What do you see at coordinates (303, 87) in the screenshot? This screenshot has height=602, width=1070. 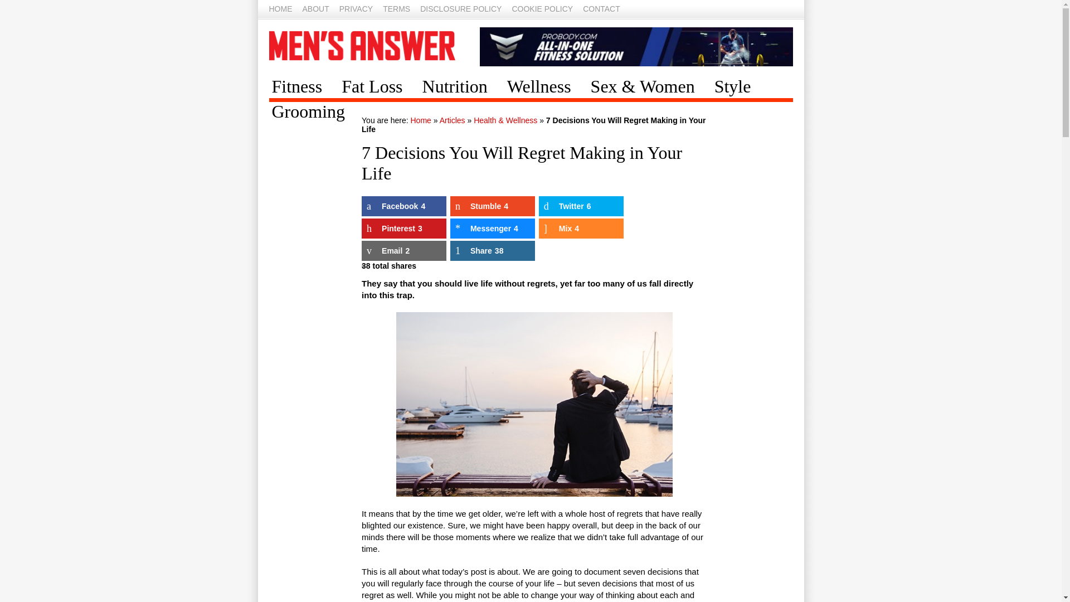 I see `Fitness` at bounding box center [303, 87].